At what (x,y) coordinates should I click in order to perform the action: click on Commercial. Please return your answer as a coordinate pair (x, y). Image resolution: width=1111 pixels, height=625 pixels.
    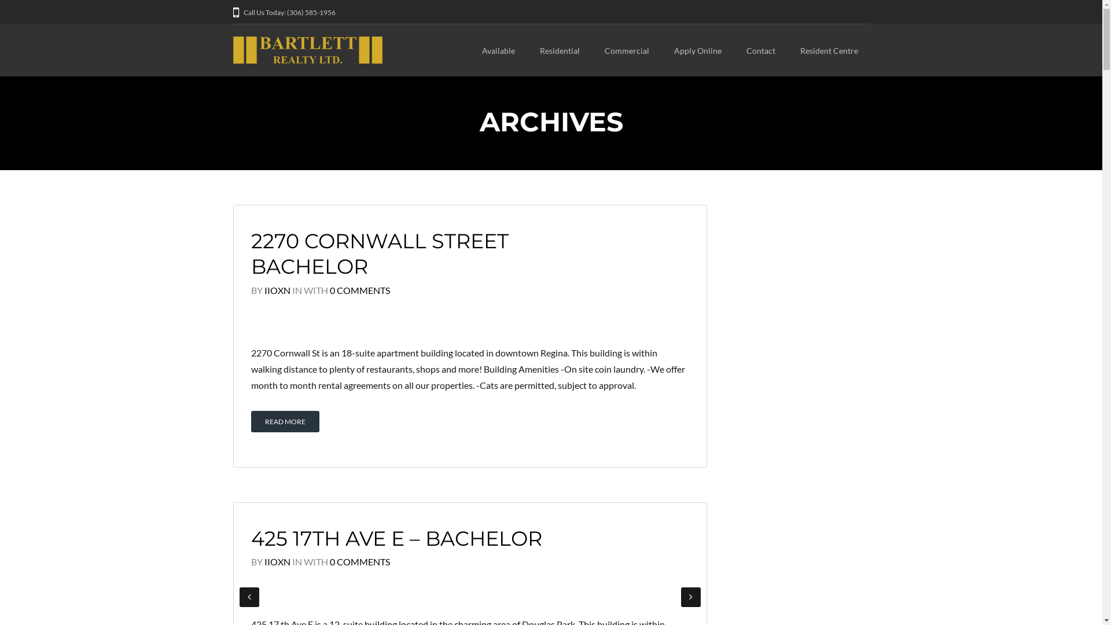
    Looking at the image, I should click on (626, 45).